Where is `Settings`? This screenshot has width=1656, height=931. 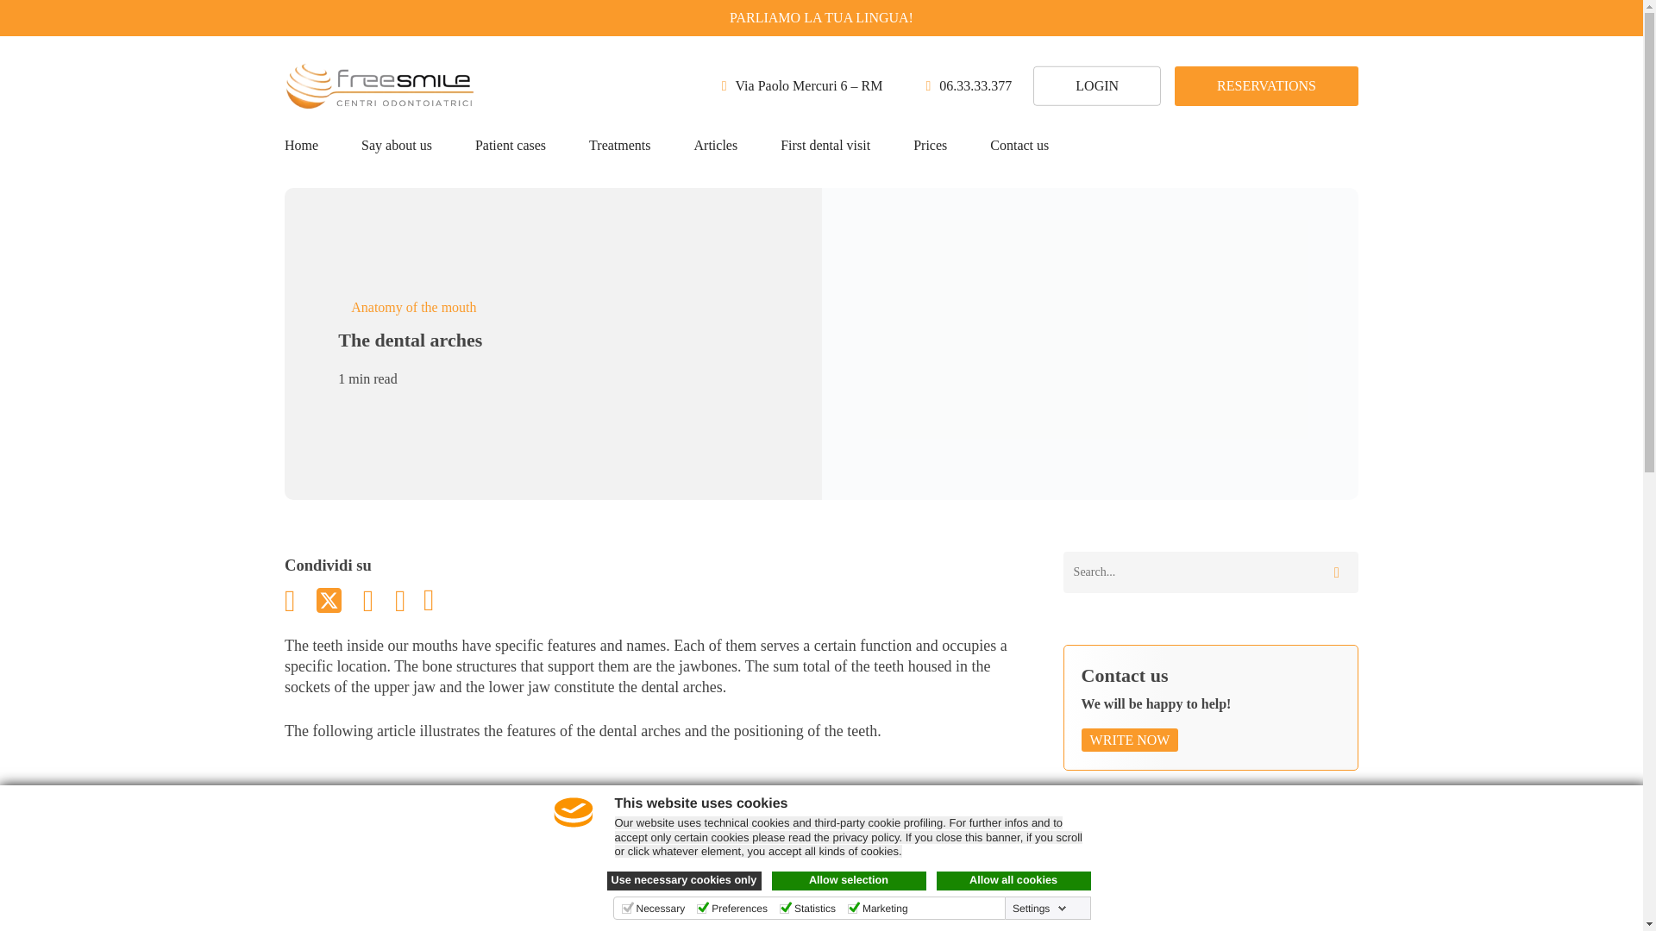
Settings is located at coordinates (1038, 909).